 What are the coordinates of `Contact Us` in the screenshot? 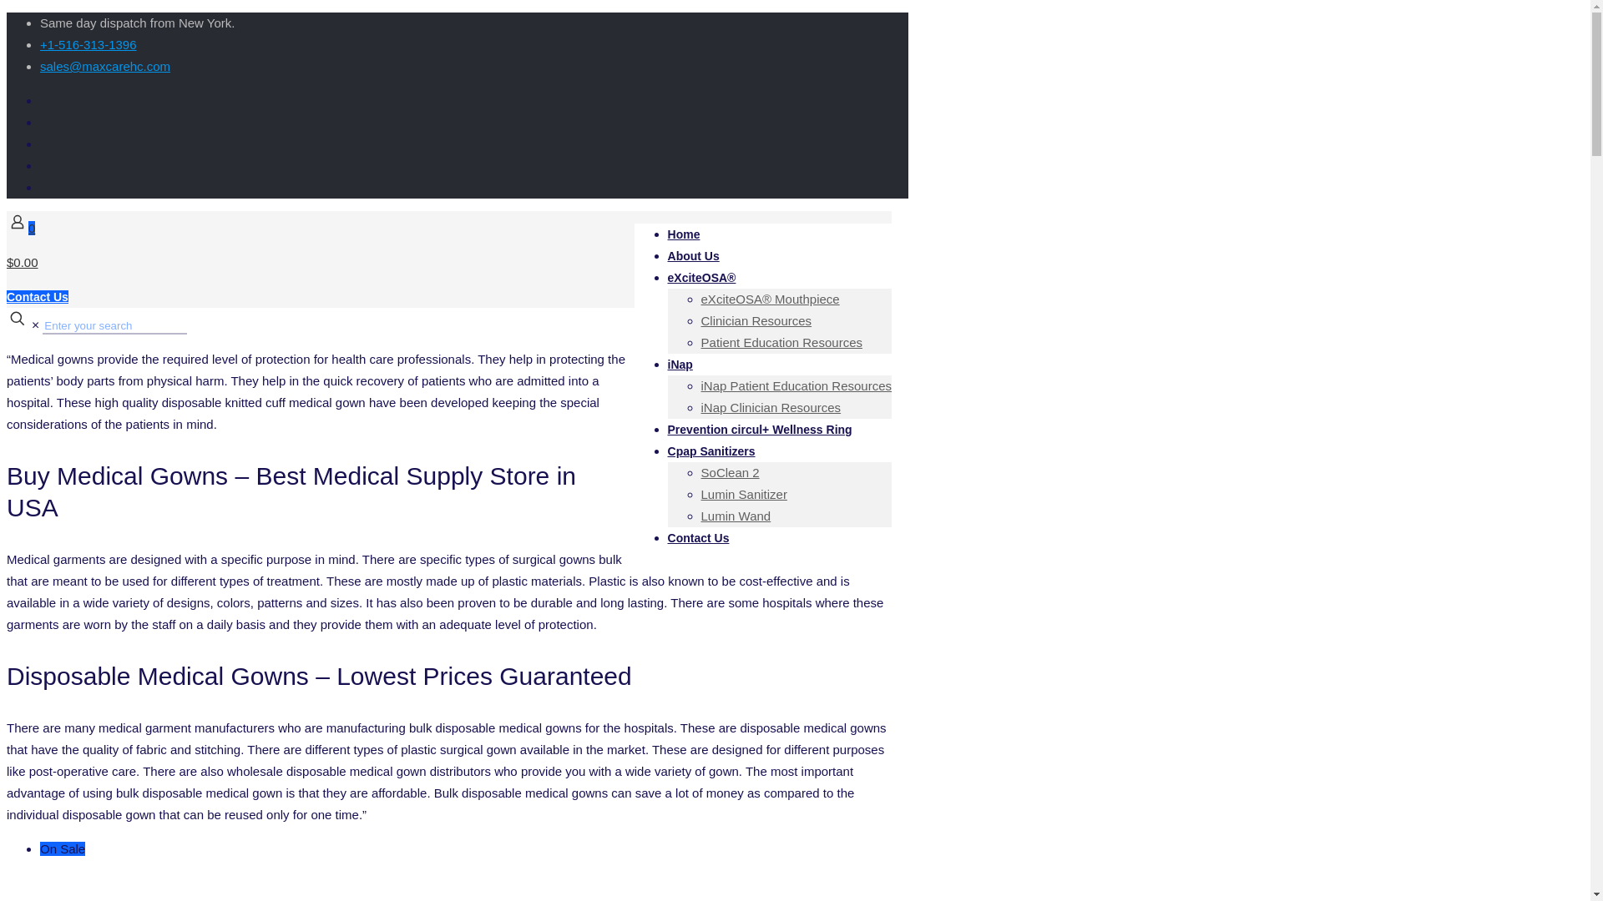 It's located at (37, 296).